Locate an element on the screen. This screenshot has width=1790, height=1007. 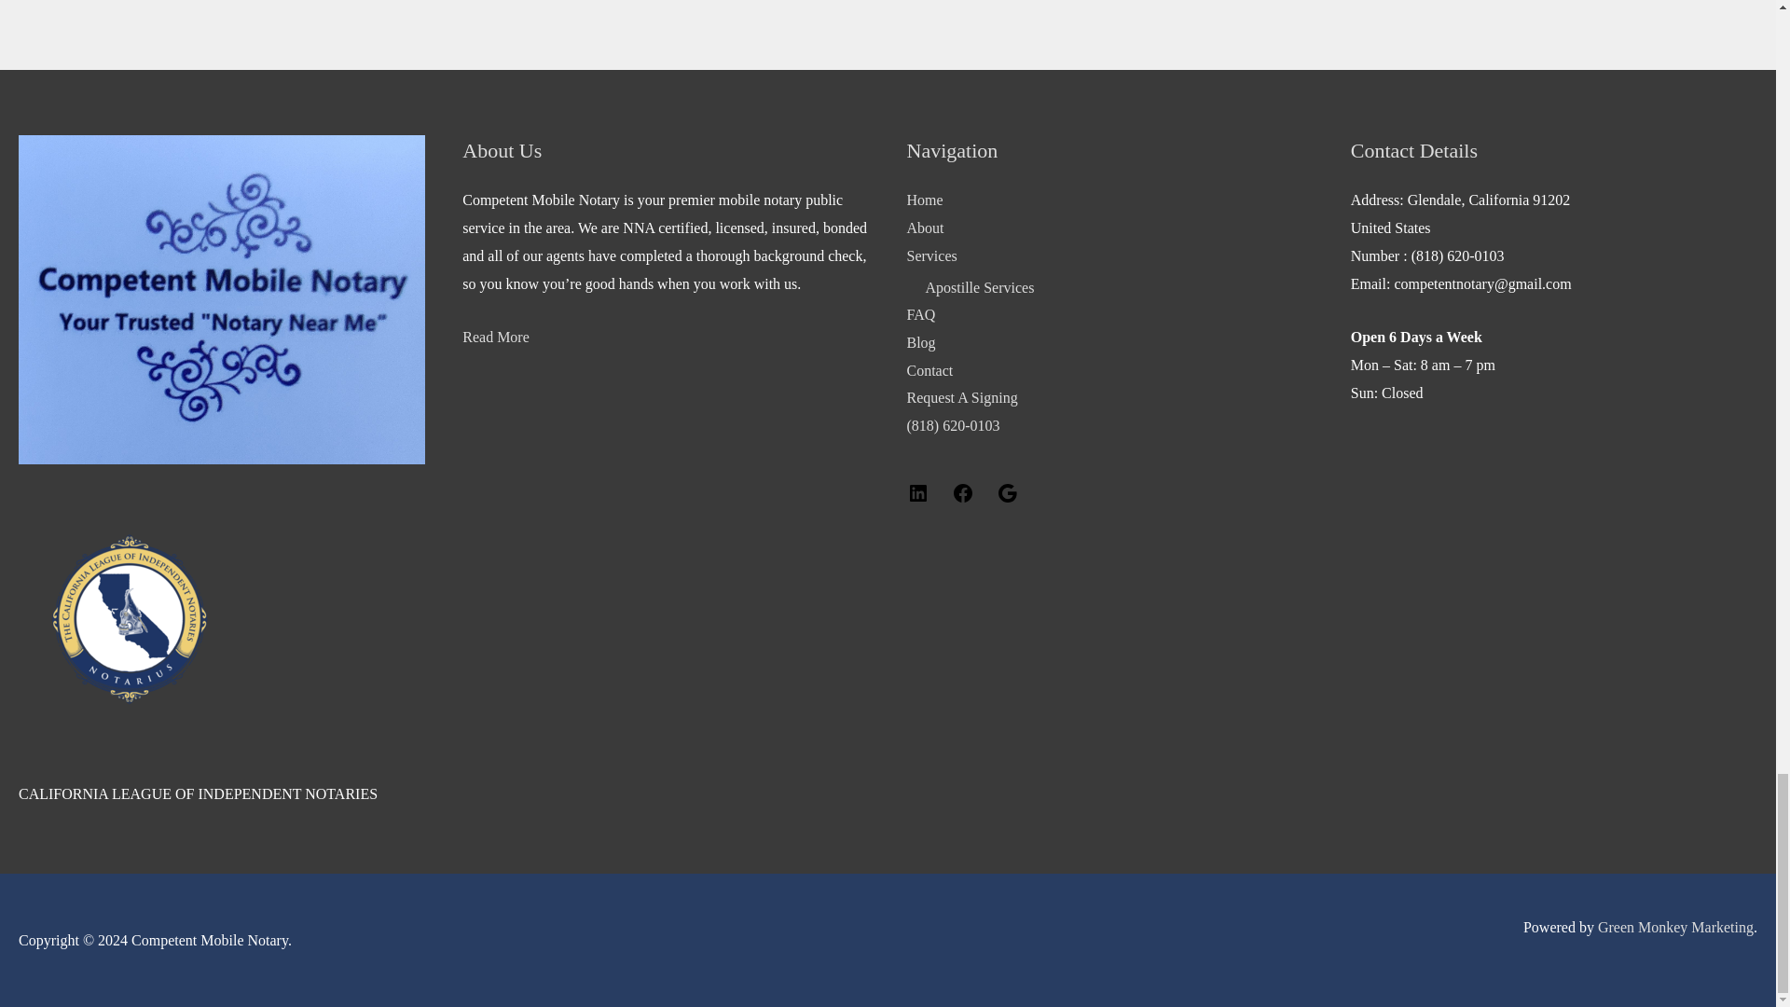
Home is located at coordinates (924, 200).